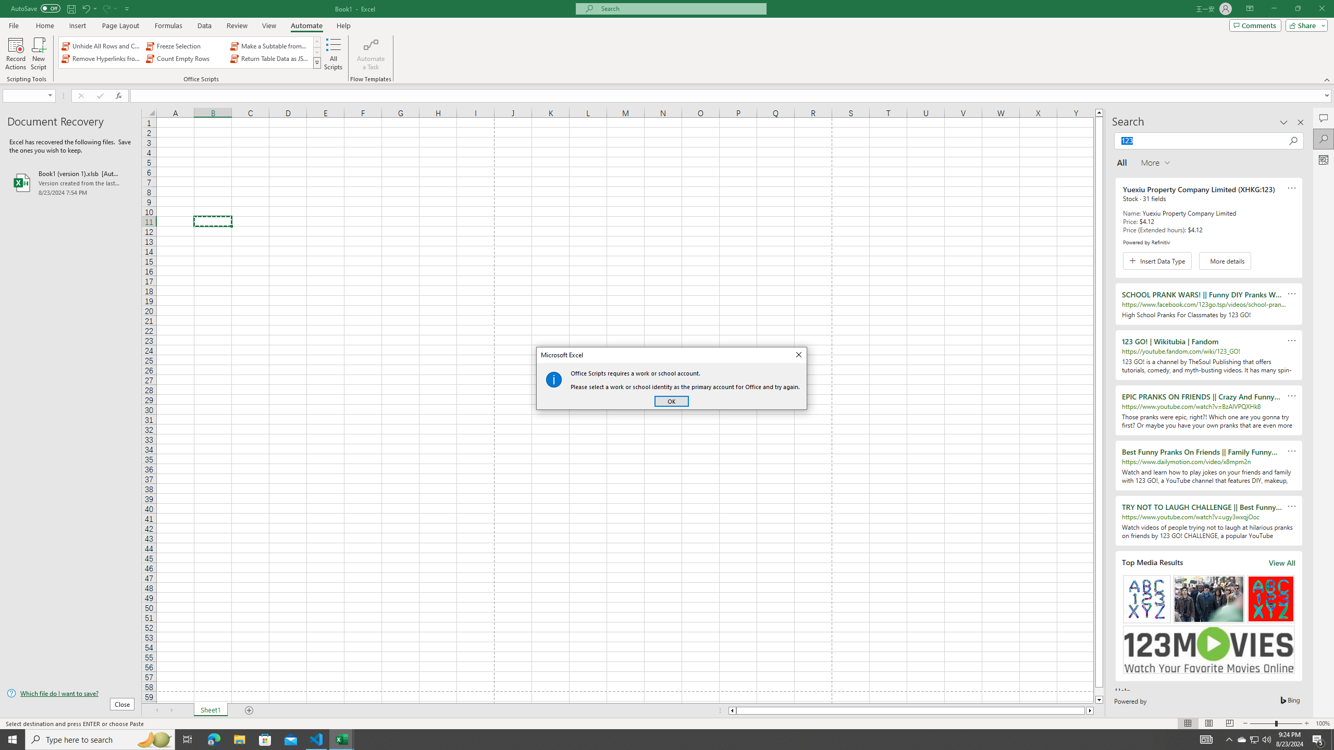  What do you see at coordinates (102, 46) in the screenshot?
I see `Unhide All Rows and Columns` at bounding box center [102, 46].